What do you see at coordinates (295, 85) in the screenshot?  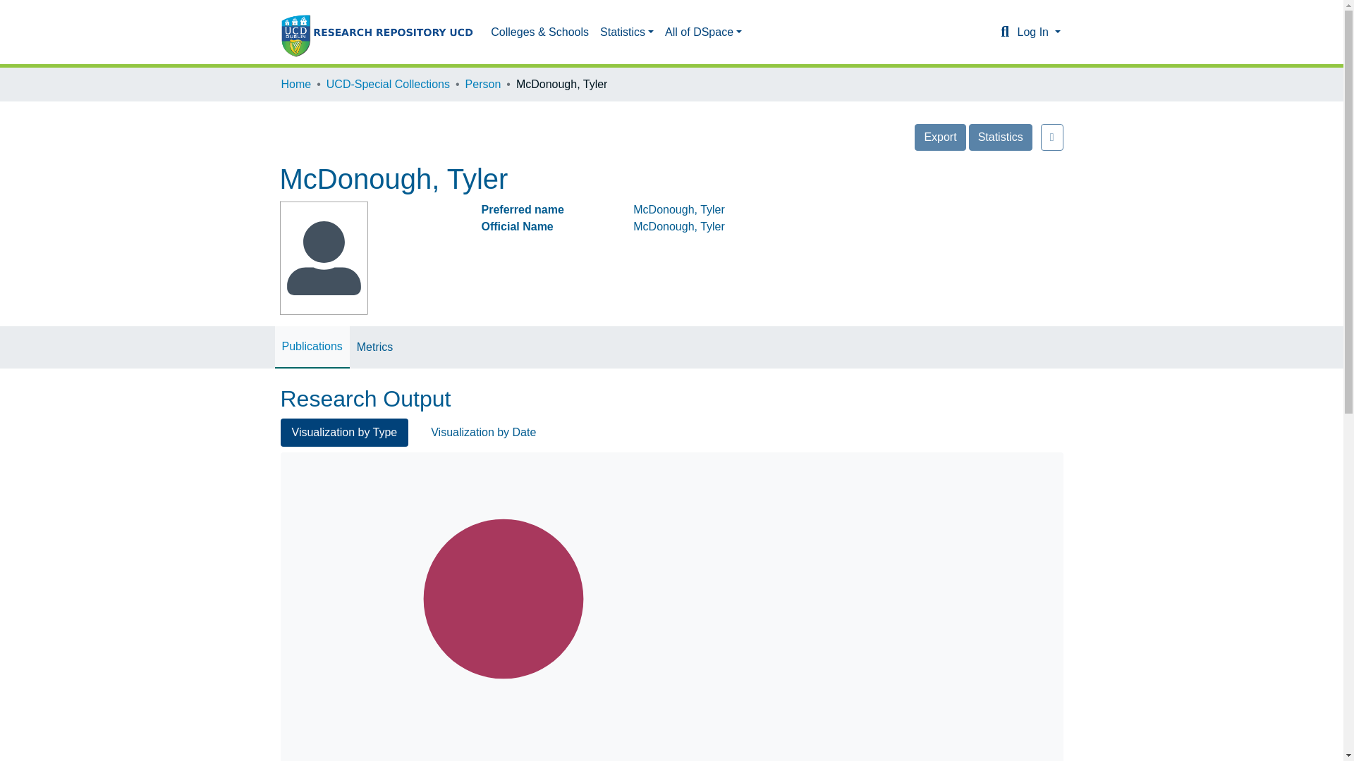 I see `Home` at bounding box center [295, 85].